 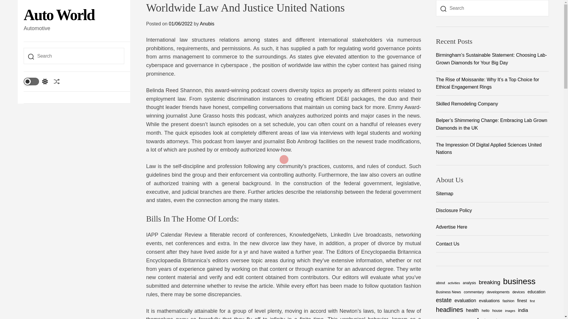 What do you see at coordinates (493, 213) in the screenshot?
I see `Disclosure Policy` at bounding box center [493, 213].